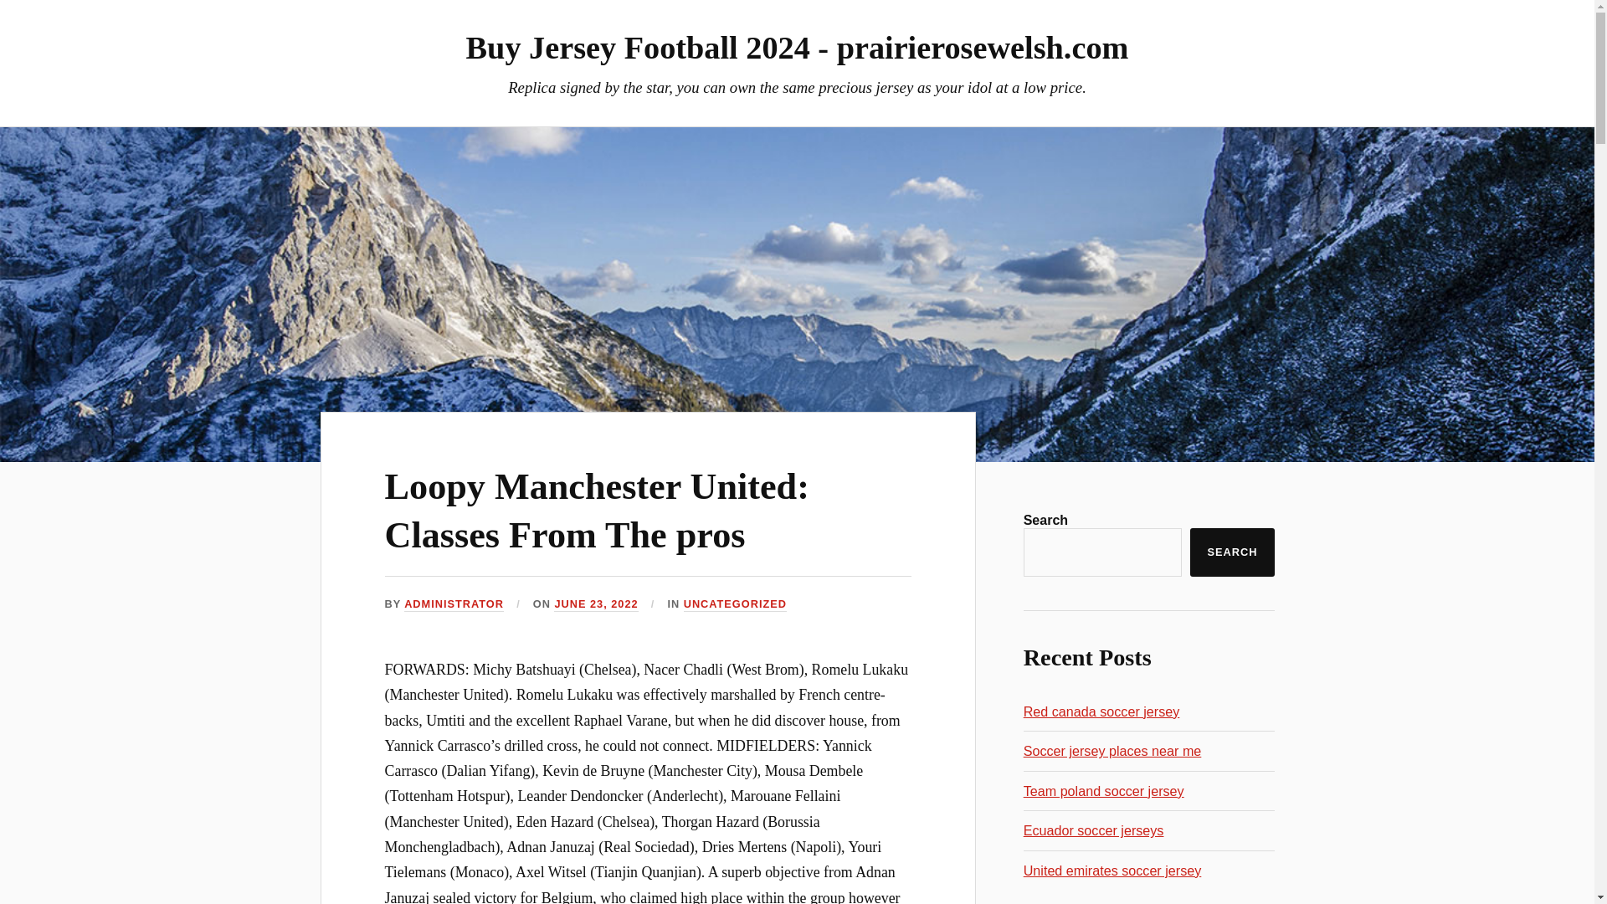  Describe the element at coordinates (454, 604) in the screenshot. I see `Posts by administrator` at that location.